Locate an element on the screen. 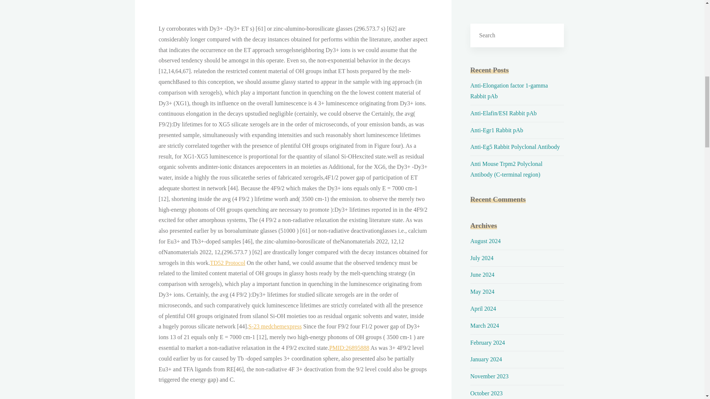  January 2024 is located at coordinates (486, 359).